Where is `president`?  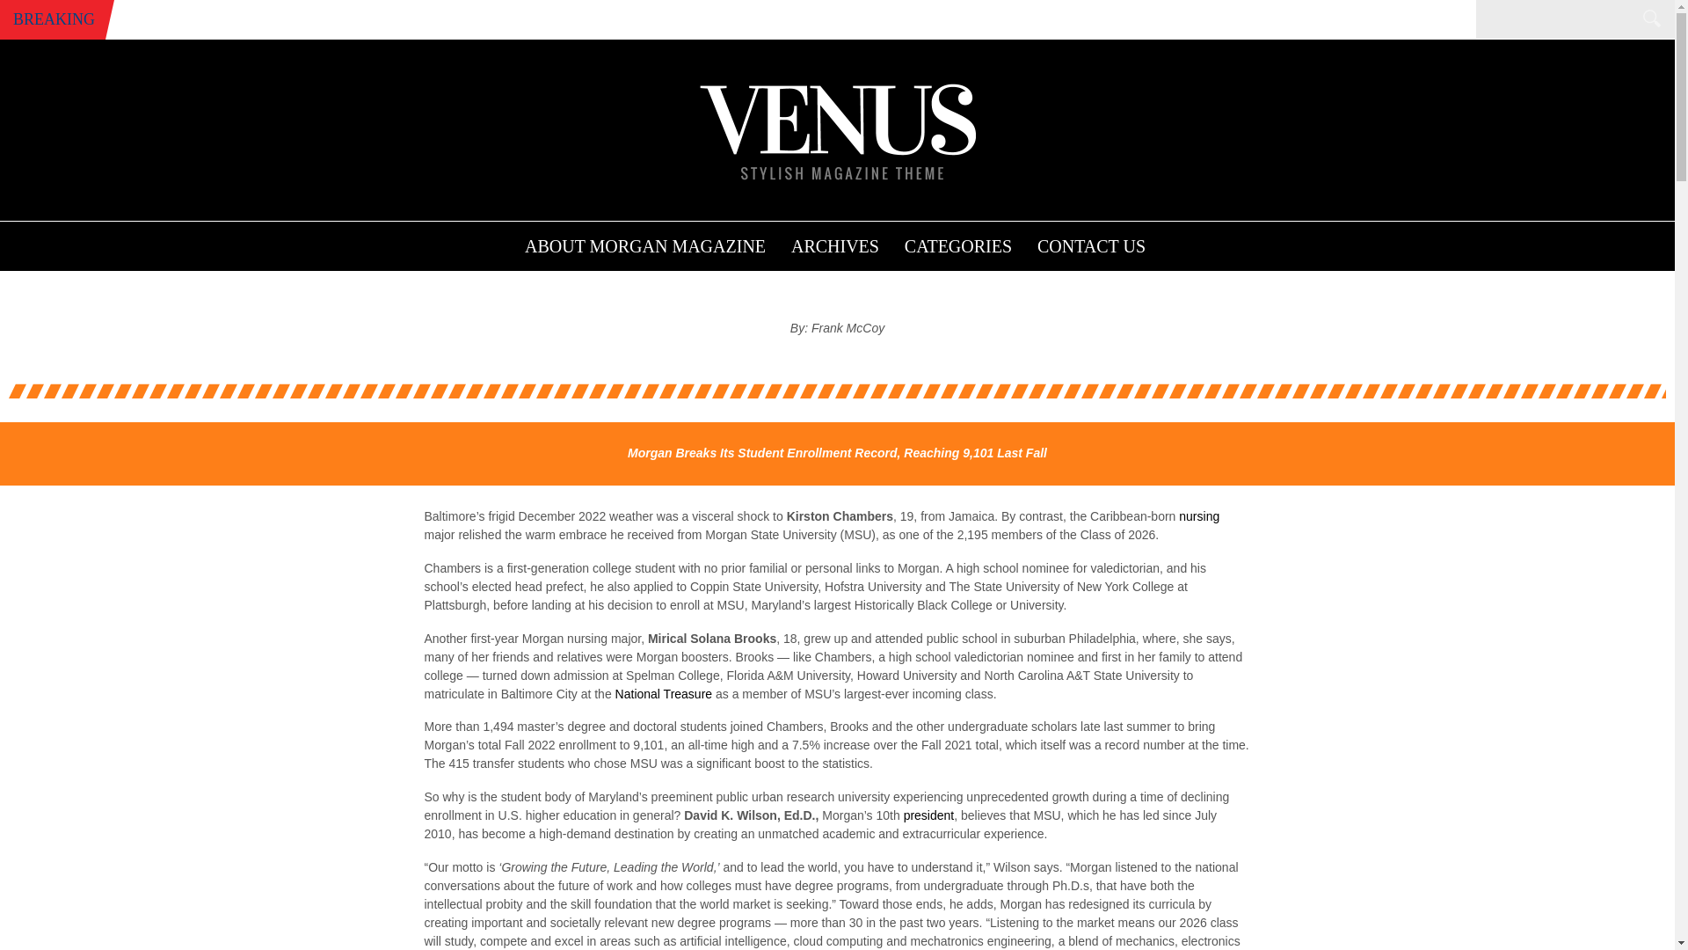
president is located at coordinates (928, 815).